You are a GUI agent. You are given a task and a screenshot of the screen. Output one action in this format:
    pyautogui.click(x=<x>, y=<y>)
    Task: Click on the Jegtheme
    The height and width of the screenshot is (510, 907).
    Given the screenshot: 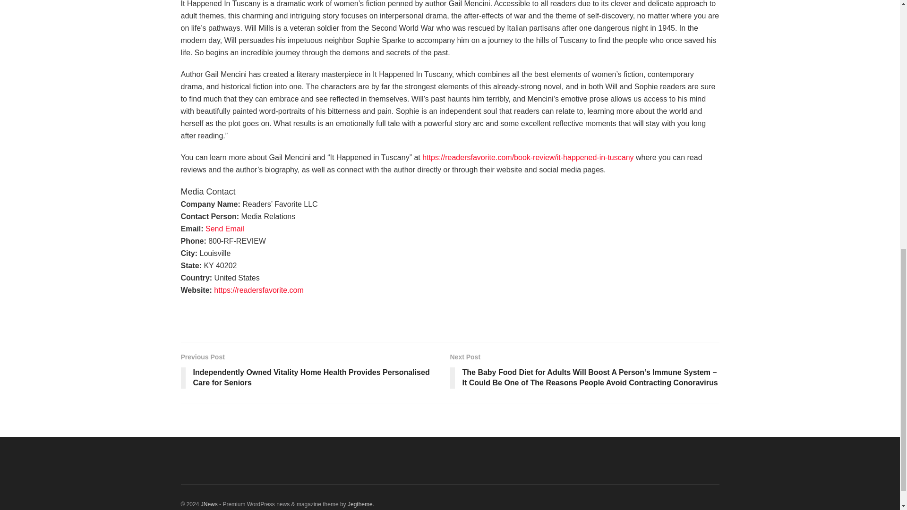 What is the action you would take?
    pyautogui.click(x=360, y=504)
    